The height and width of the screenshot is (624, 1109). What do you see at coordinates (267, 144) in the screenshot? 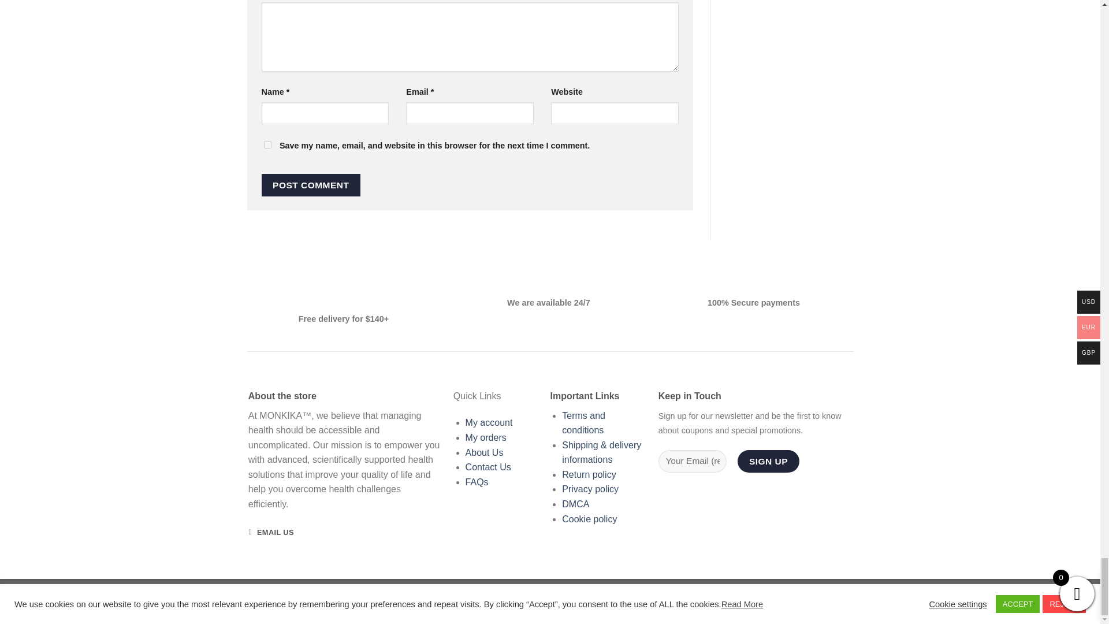
I see `yes` at bounding box center [267, 144].